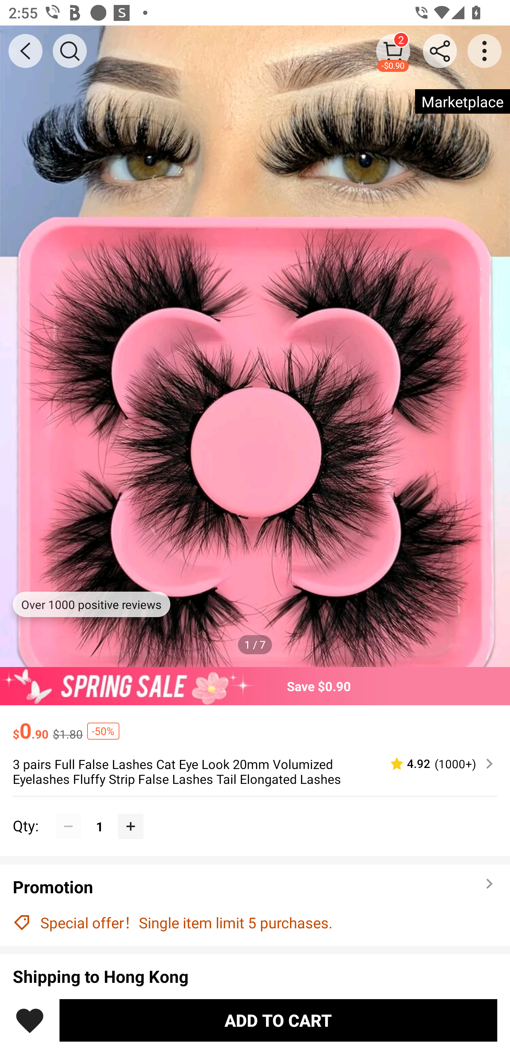  I want to click on 2 -$0.90, so click(393, 51).